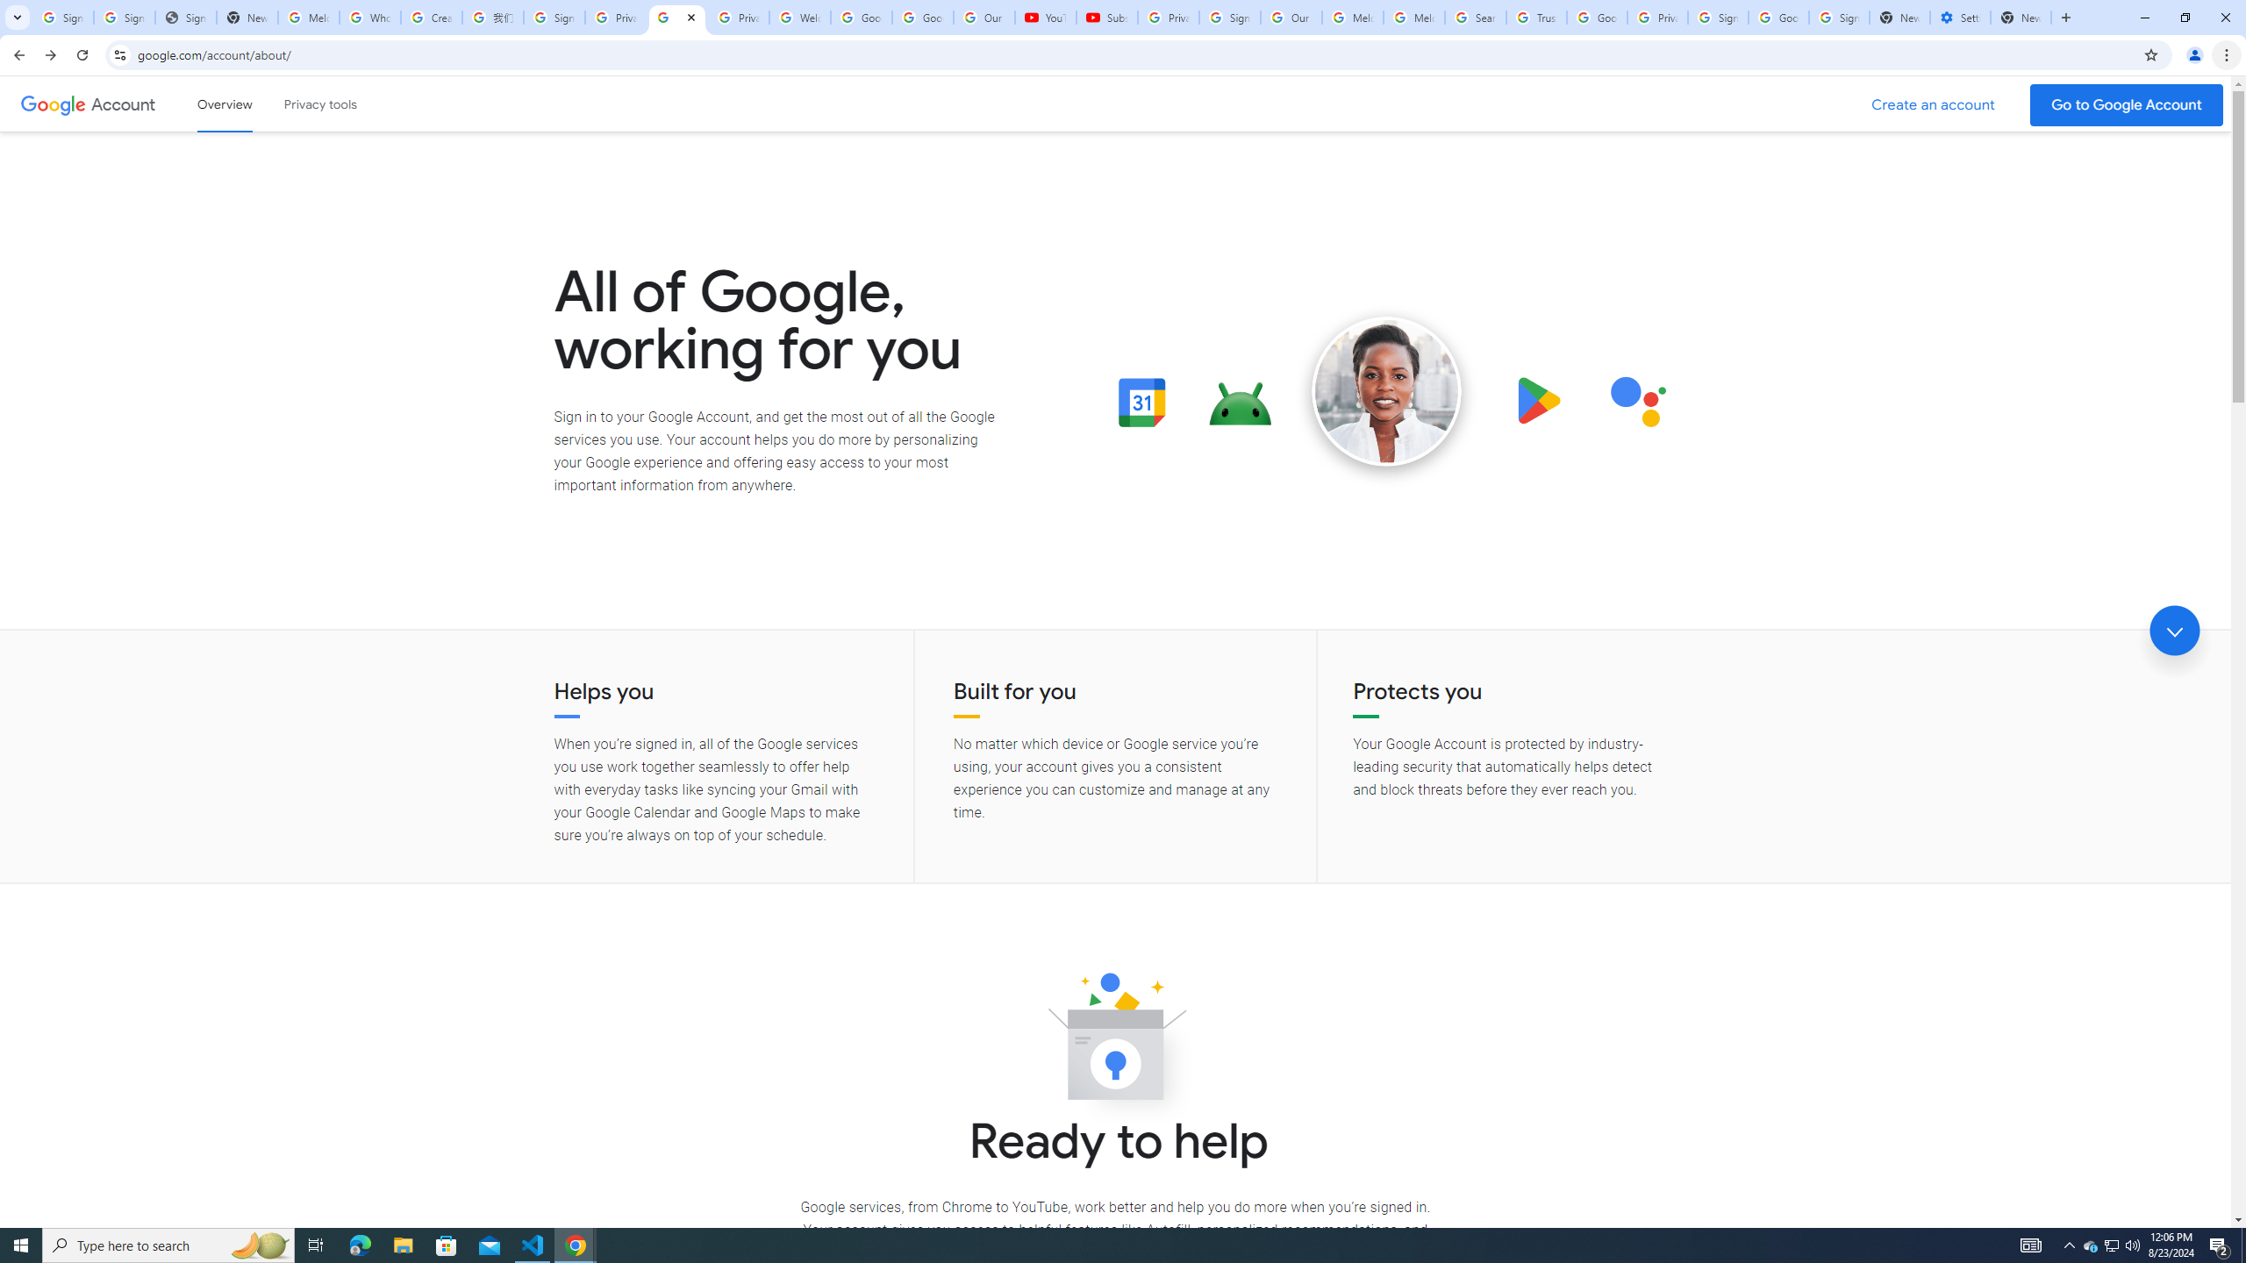 The image size is (2246, 1263). Describe the element at coordinates (370, 18) in the screenshot. I see `Who is my administrator? - Google Account Help` at that location.